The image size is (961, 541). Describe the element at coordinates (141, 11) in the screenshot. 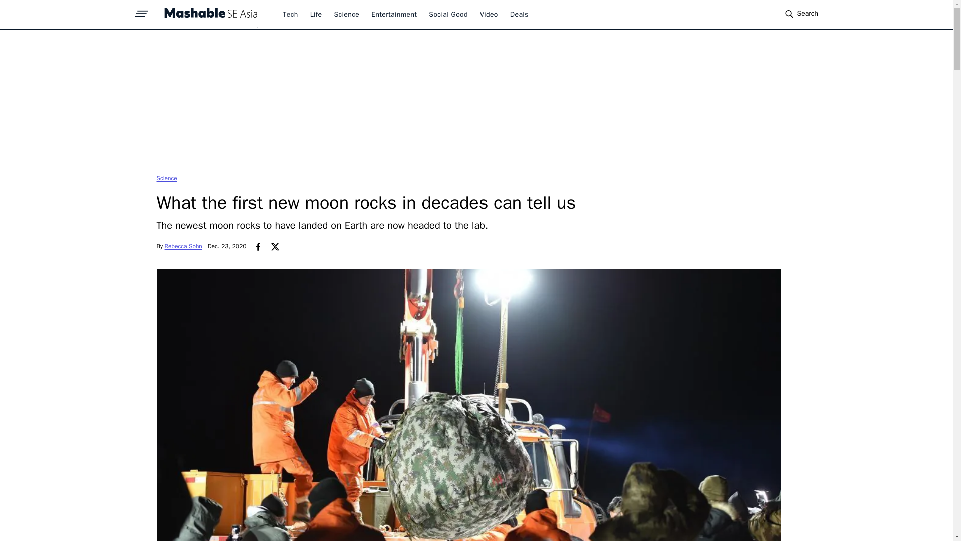

I see `sprite-hamburger` at that location.